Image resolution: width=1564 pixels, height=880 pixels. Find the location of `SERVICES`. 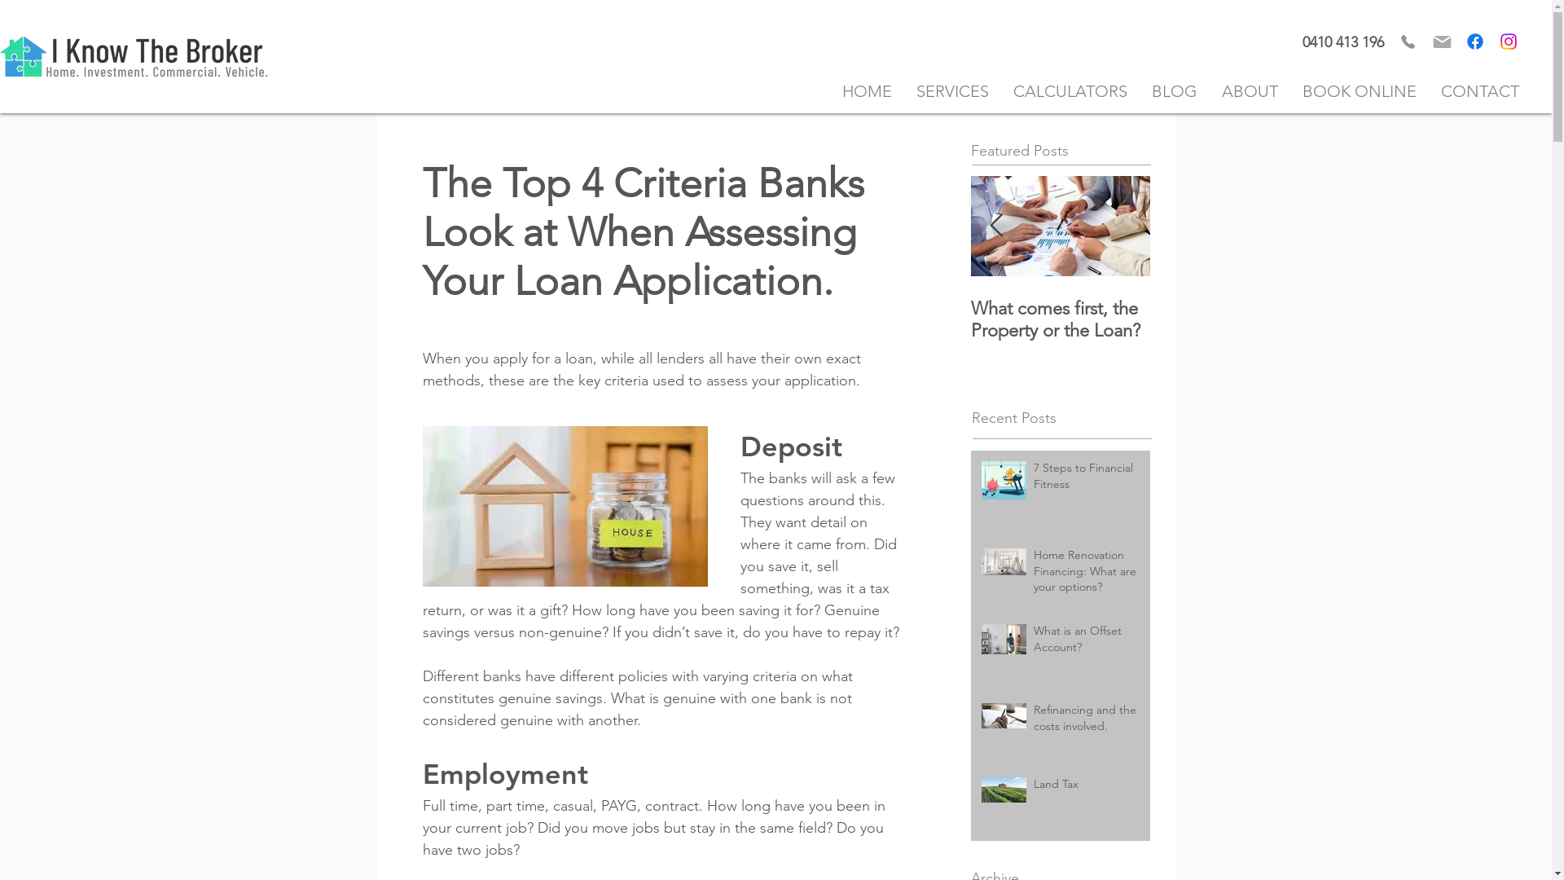

SERVICES is located at coordinates (953, 91).